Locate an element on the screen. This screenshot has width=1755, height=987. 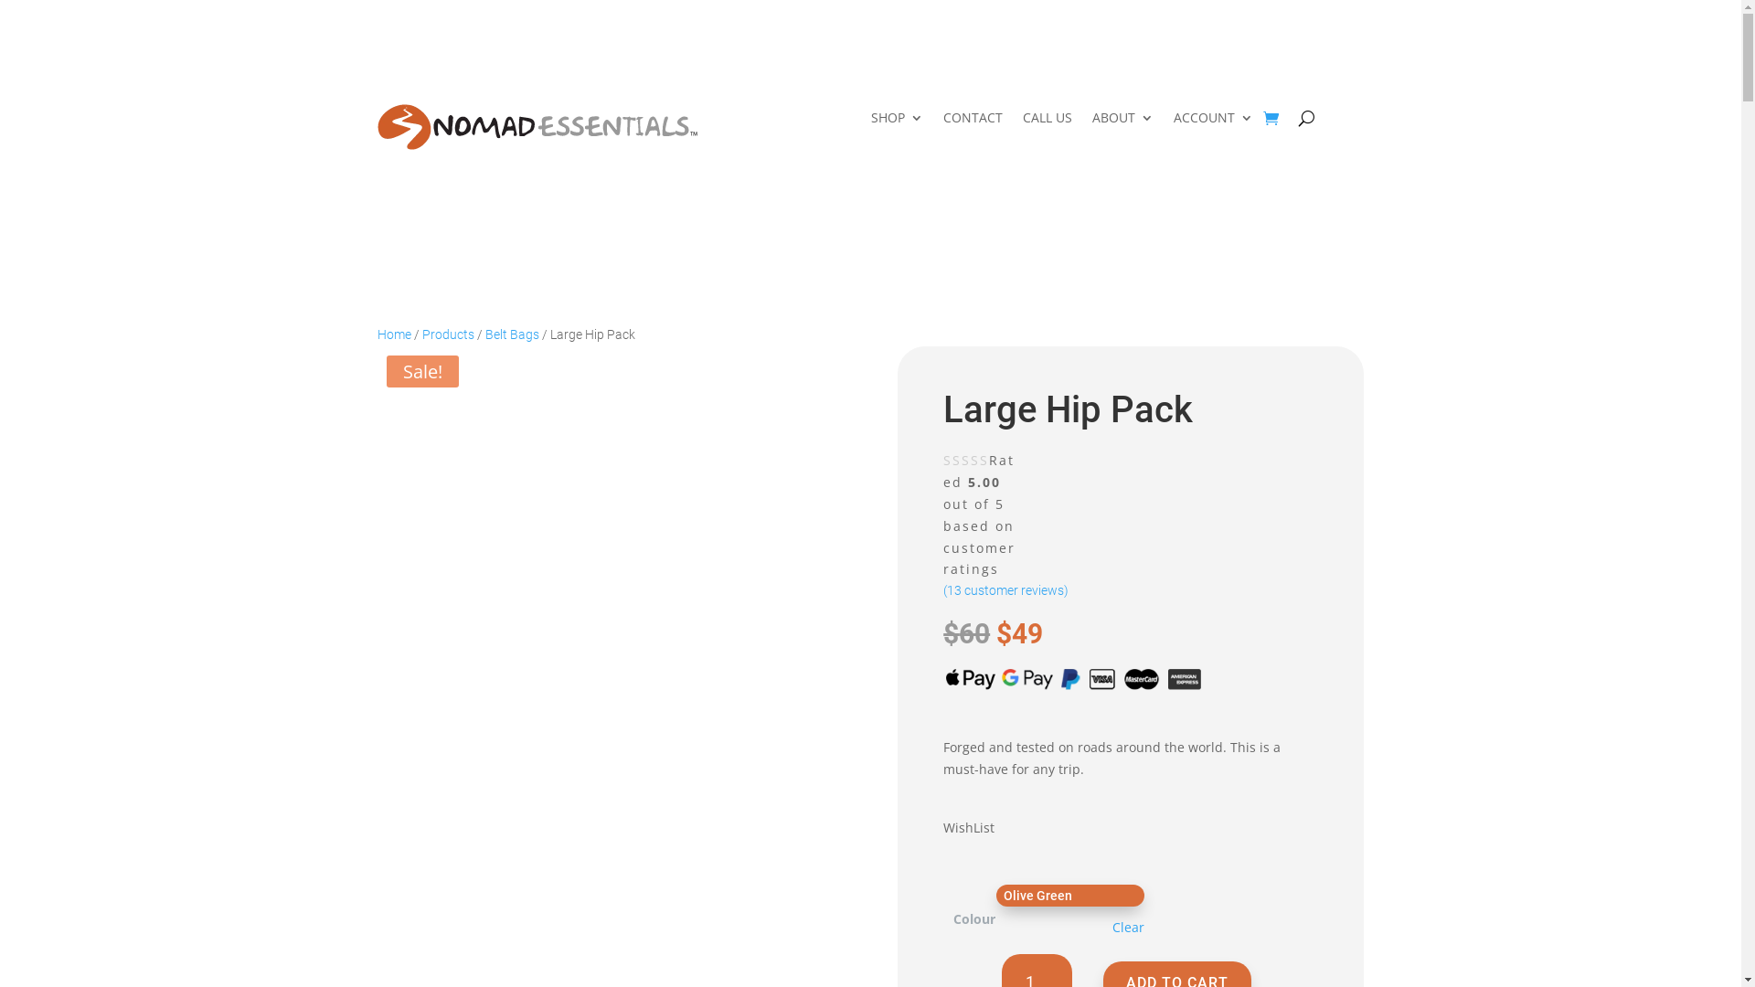
All Payments Image - 3 is located at coordinates (1075, 678).